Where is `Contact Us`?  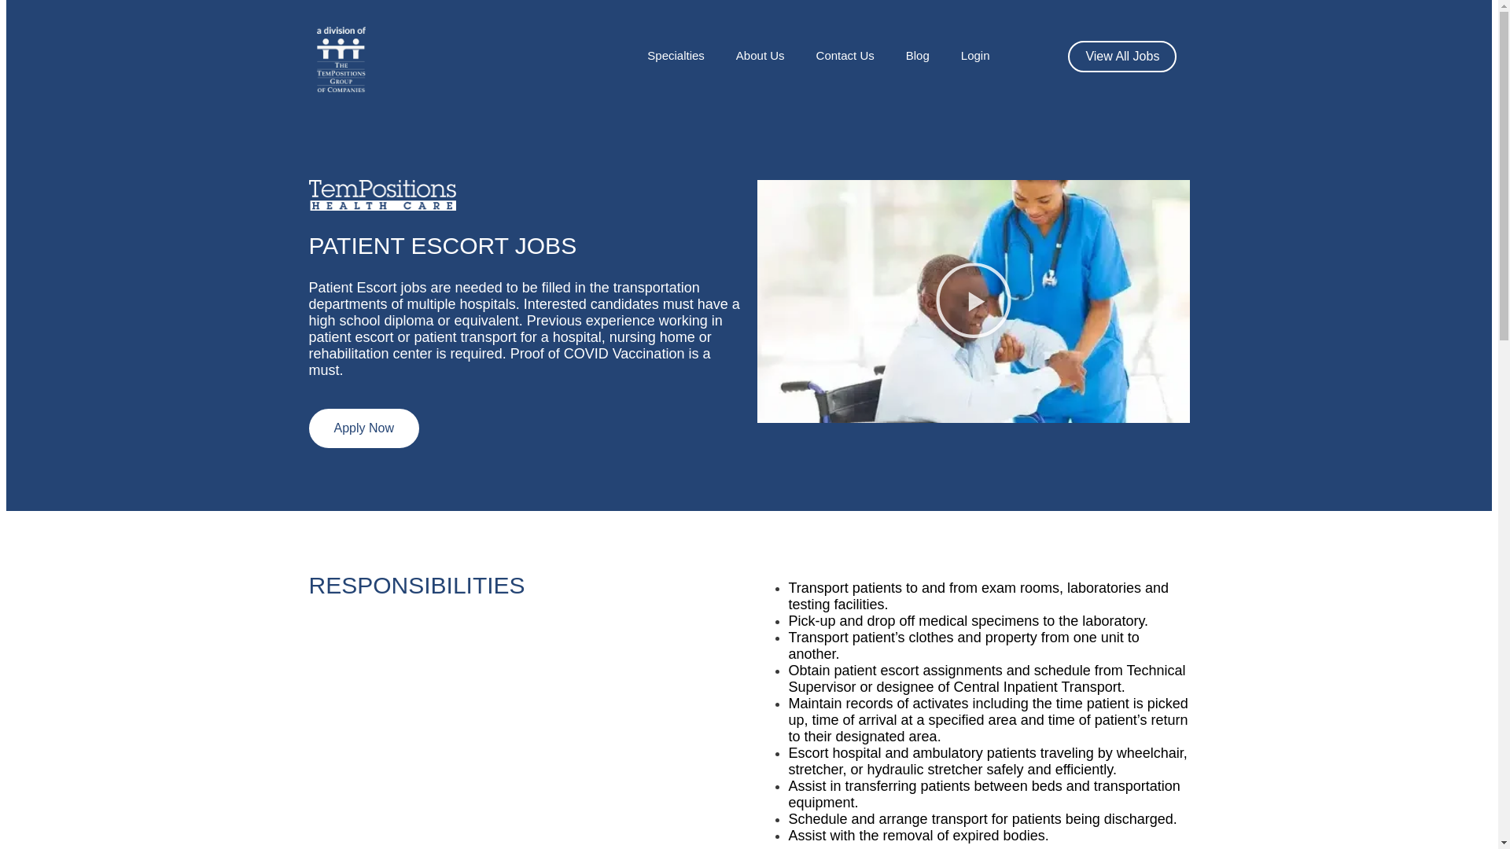
Contact Us is located at coordinates (845, 55).